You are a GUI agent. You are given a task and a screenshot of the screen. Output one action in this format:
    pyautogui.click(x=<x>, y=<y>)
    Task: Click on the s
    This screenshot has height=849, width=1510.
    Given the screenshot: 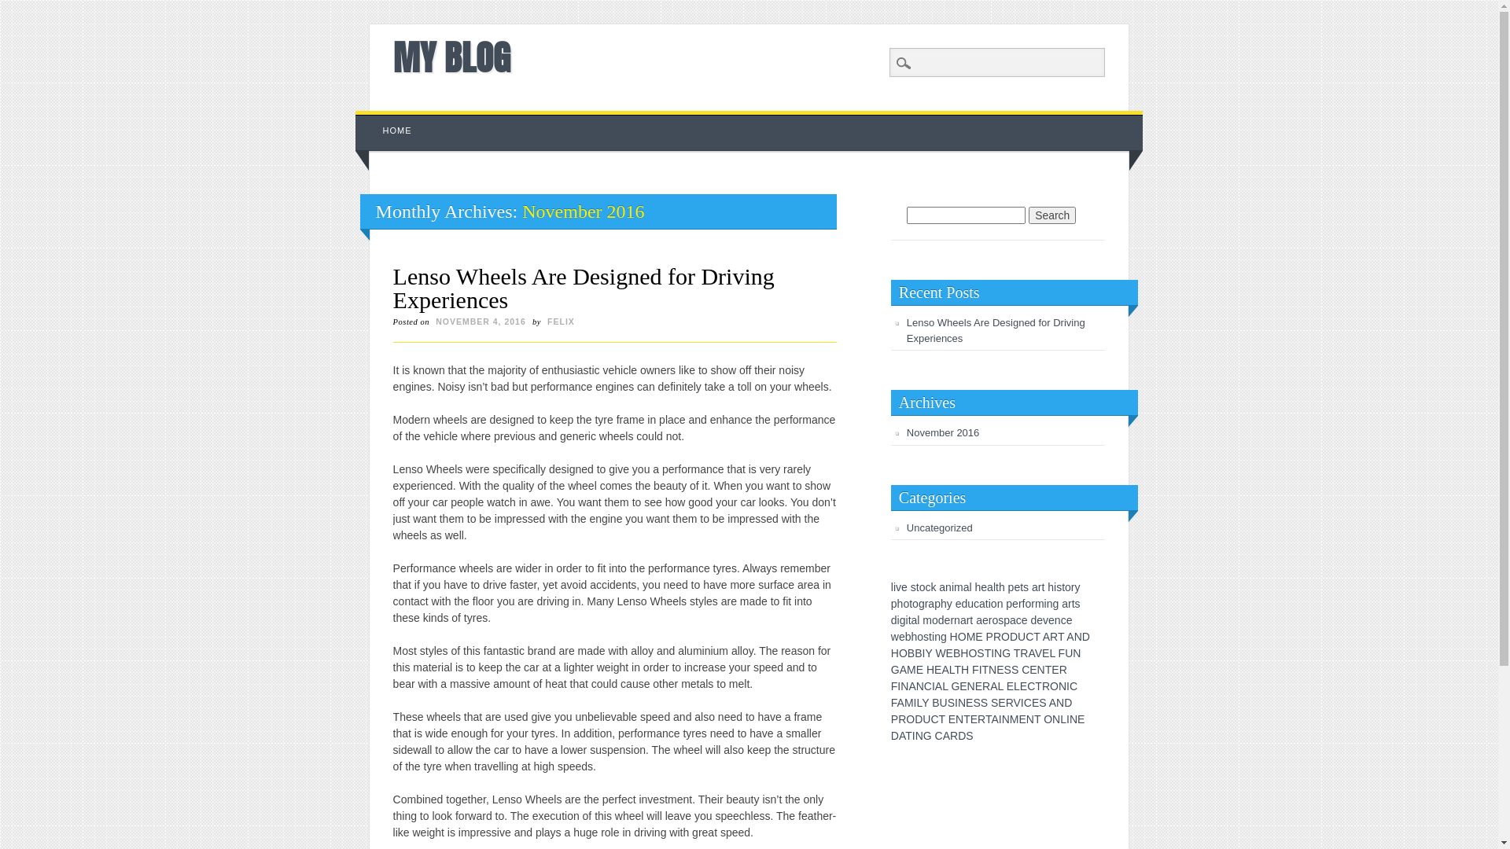 What is the action you would take?
    pyautogui.click(x=1000, y=620)
    